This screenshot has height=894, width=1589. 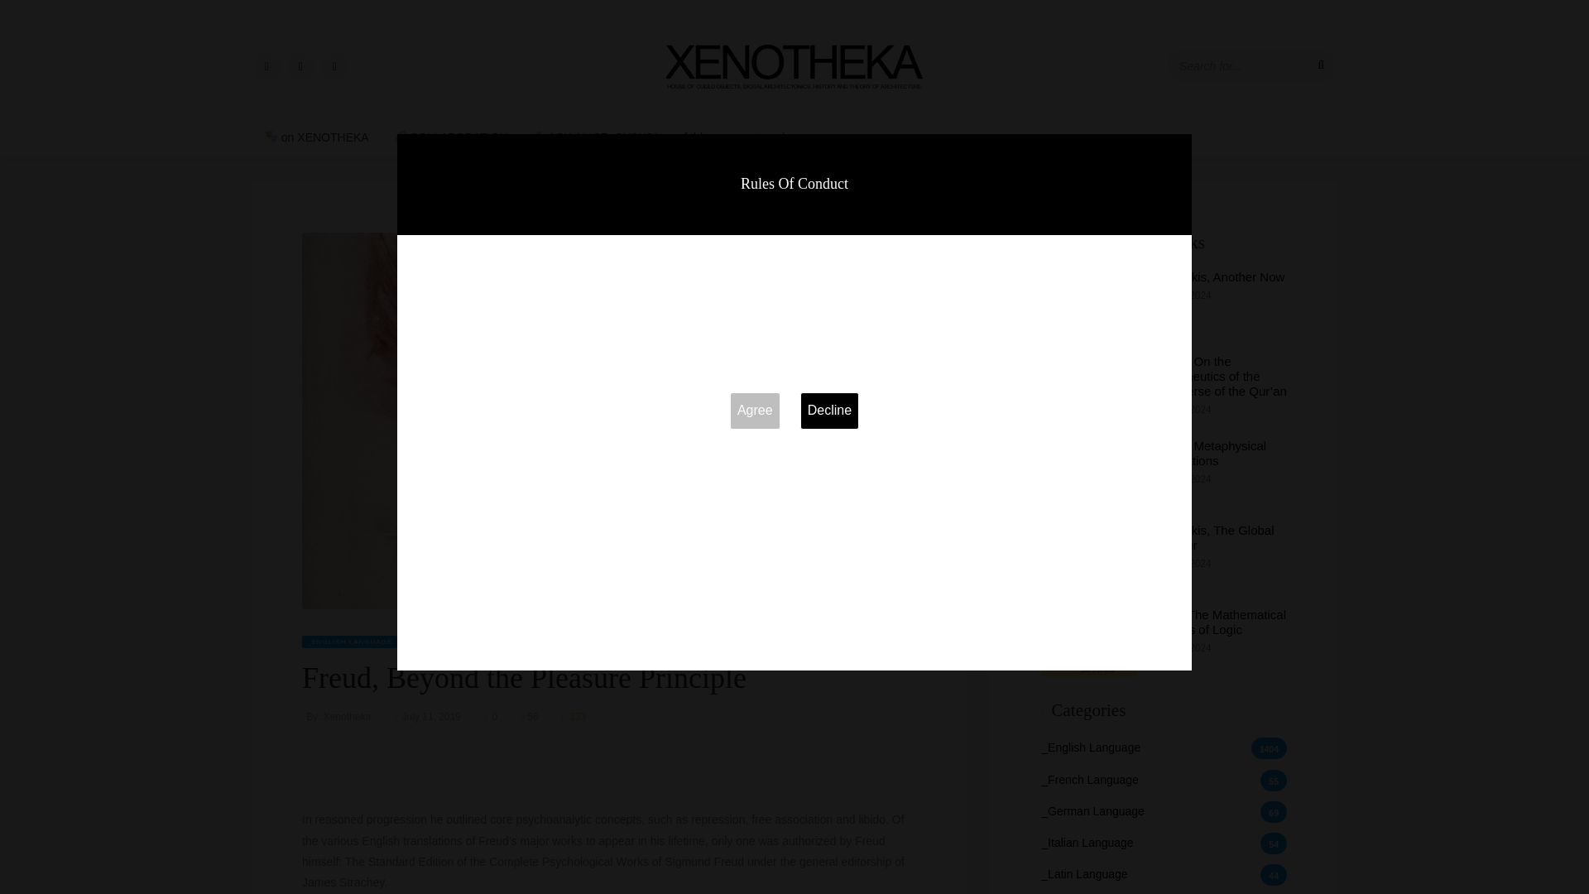 What do you see at coordinates (794, 65) in the screenshot?
I see `Xenotheka` at bounding box center [794, 65].